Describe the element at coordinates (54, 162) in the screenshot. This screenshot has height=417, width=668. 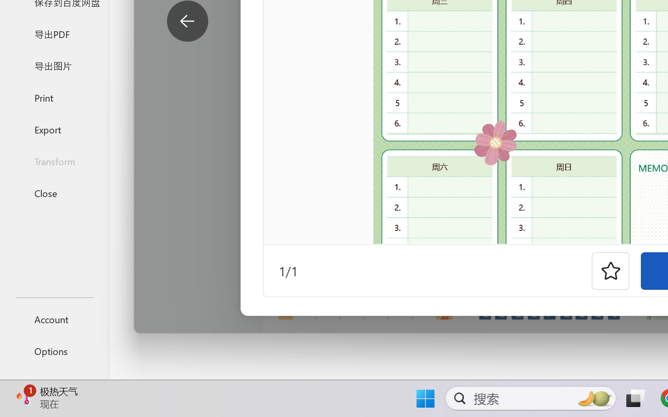
I see `Transform` at that location.